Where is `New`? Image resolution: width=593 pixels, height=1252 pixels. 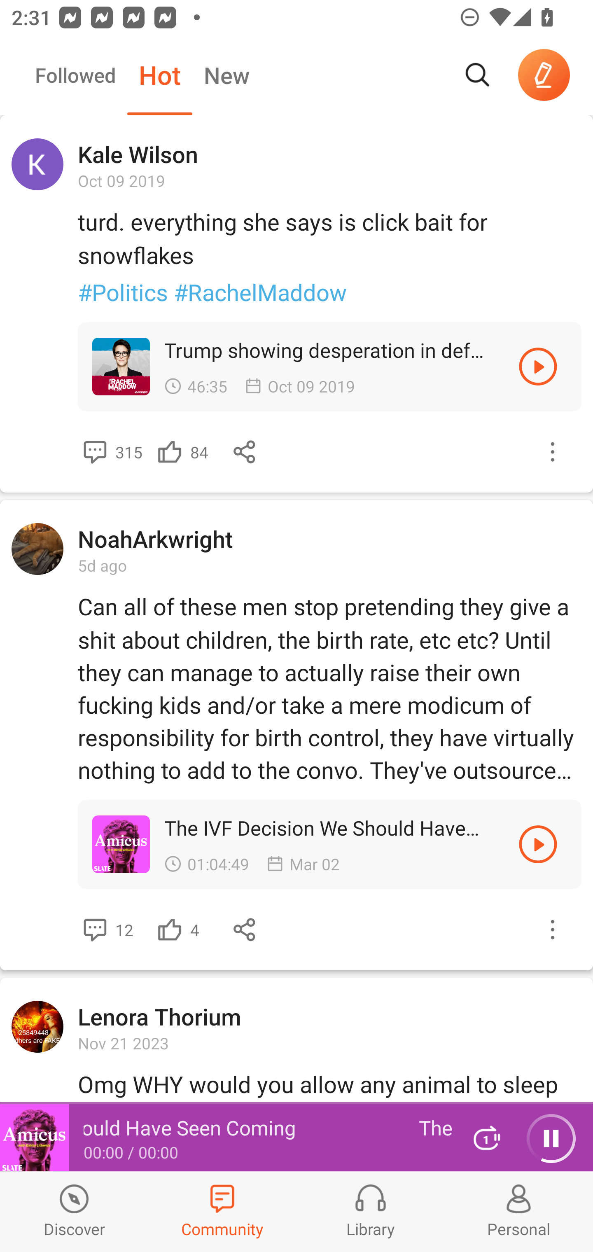
New is located at coordinates (226, 75).